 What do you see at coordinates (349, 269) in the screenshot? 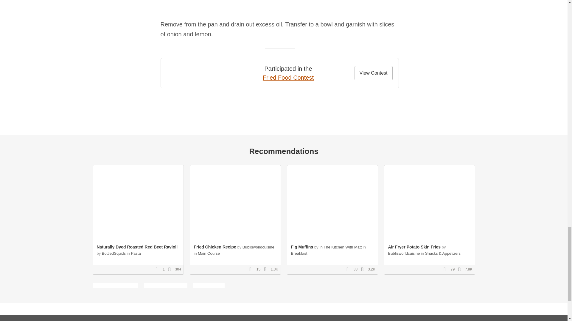
I see `Favorites Count` at bounding box center [349, 269].